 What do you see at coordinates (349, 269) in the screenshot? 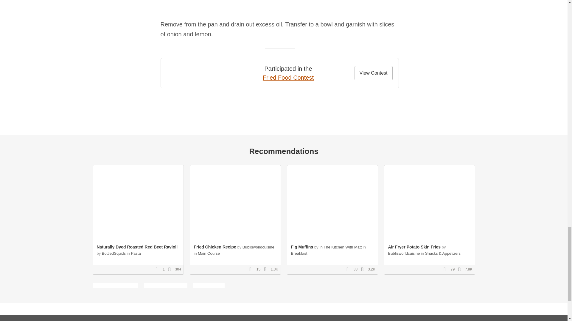
I see `Favorites Count` at bounding box center [349, 269].